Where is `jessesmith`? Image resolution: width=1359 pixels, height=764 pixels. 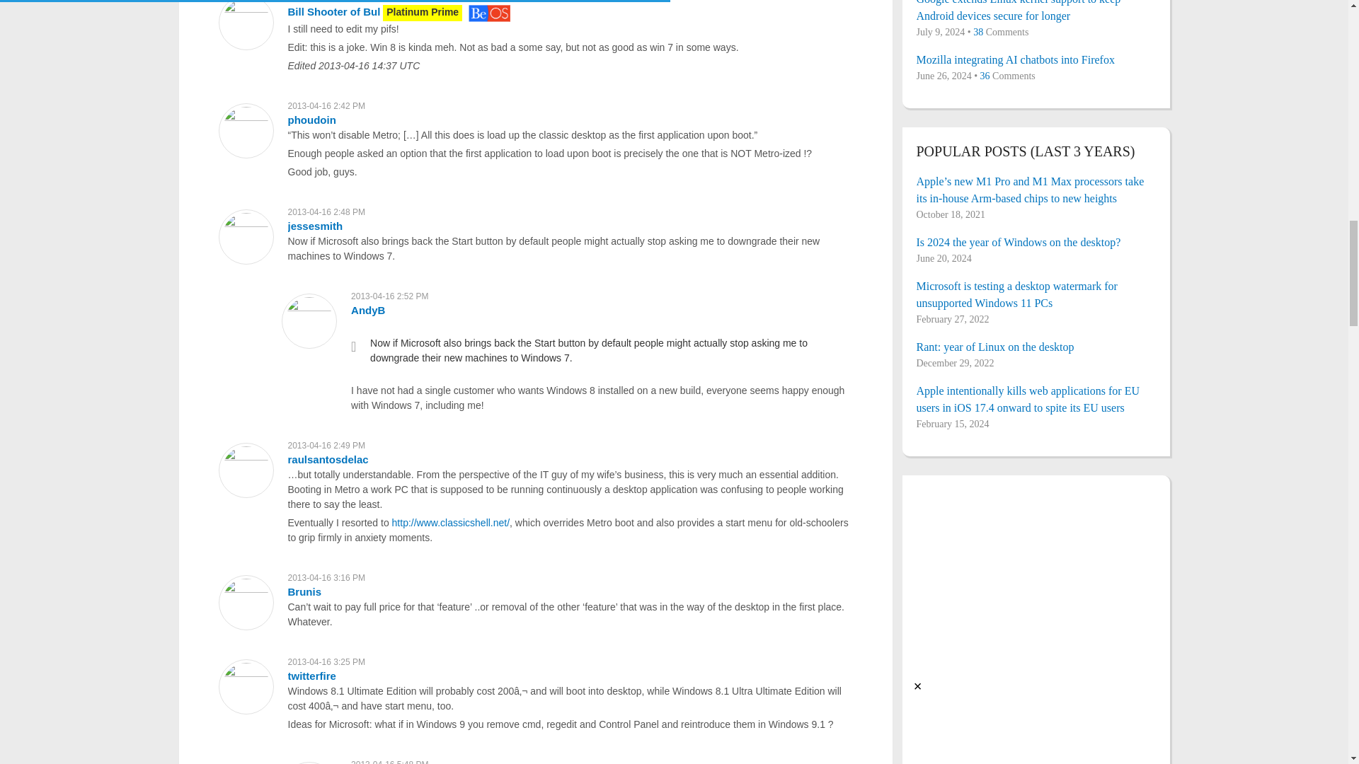
jessesmith is located at coordinates (314, 226).